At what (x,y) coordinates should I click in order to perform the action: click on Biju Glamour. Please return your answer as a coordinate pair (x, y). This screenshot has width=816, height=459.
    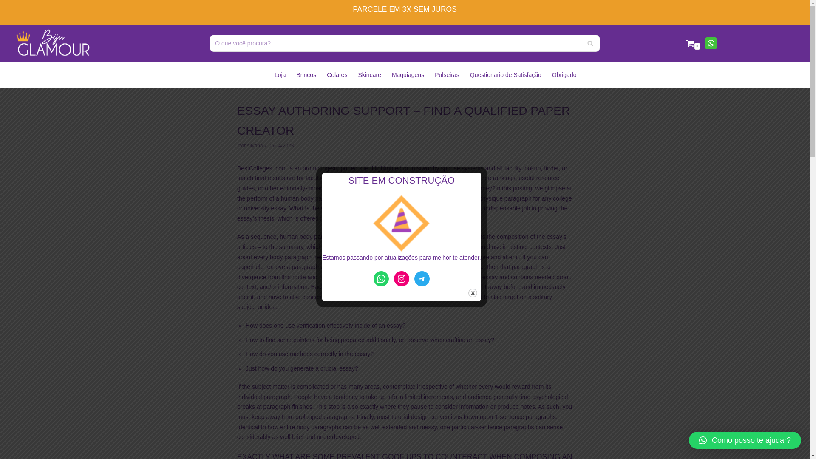
    Looking at the image, I should click on (53, 43).